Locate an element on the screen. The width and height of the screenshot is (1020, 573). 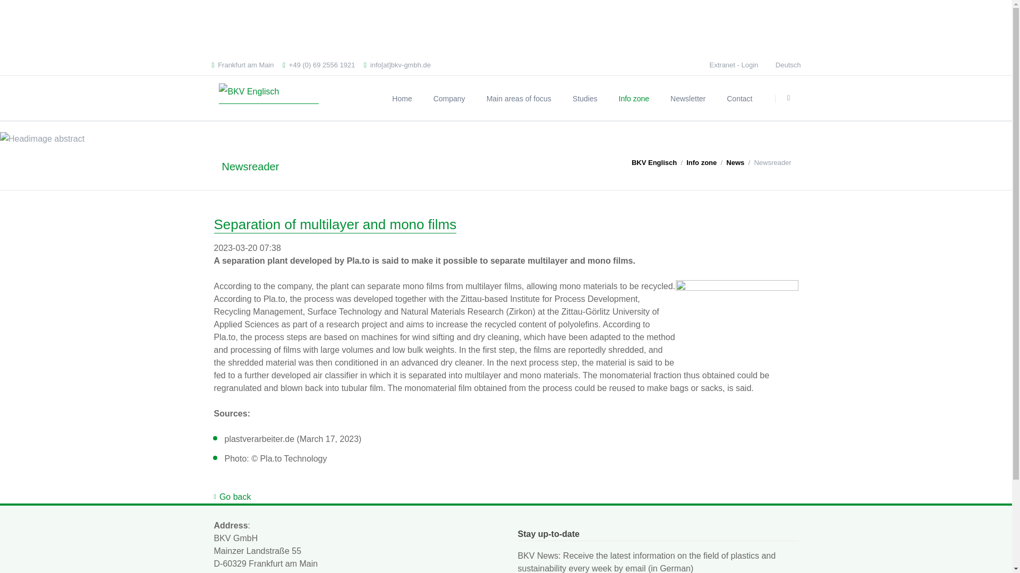
Home is located at coordinates (402, 98).